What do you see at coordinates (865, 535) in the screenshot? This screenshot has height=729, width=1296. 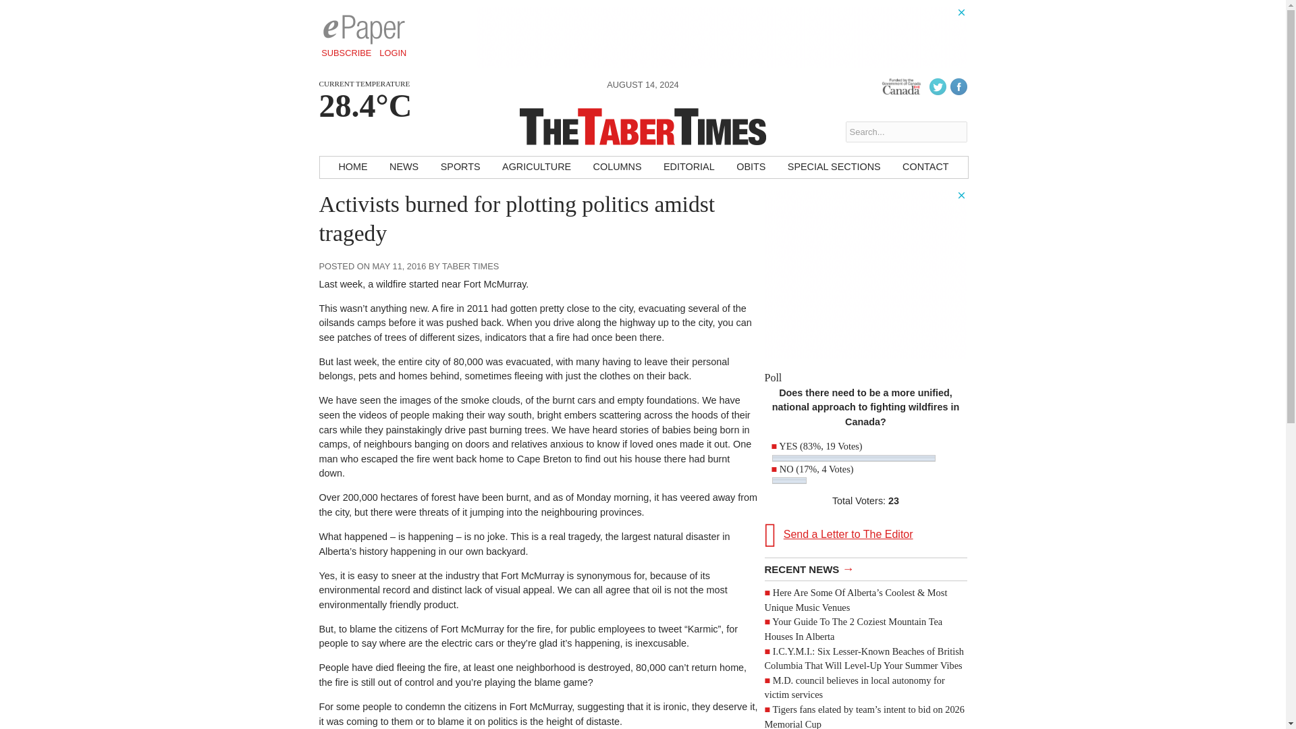 I see `Send a Letter to The Editor` at bounding box center [865, 535].